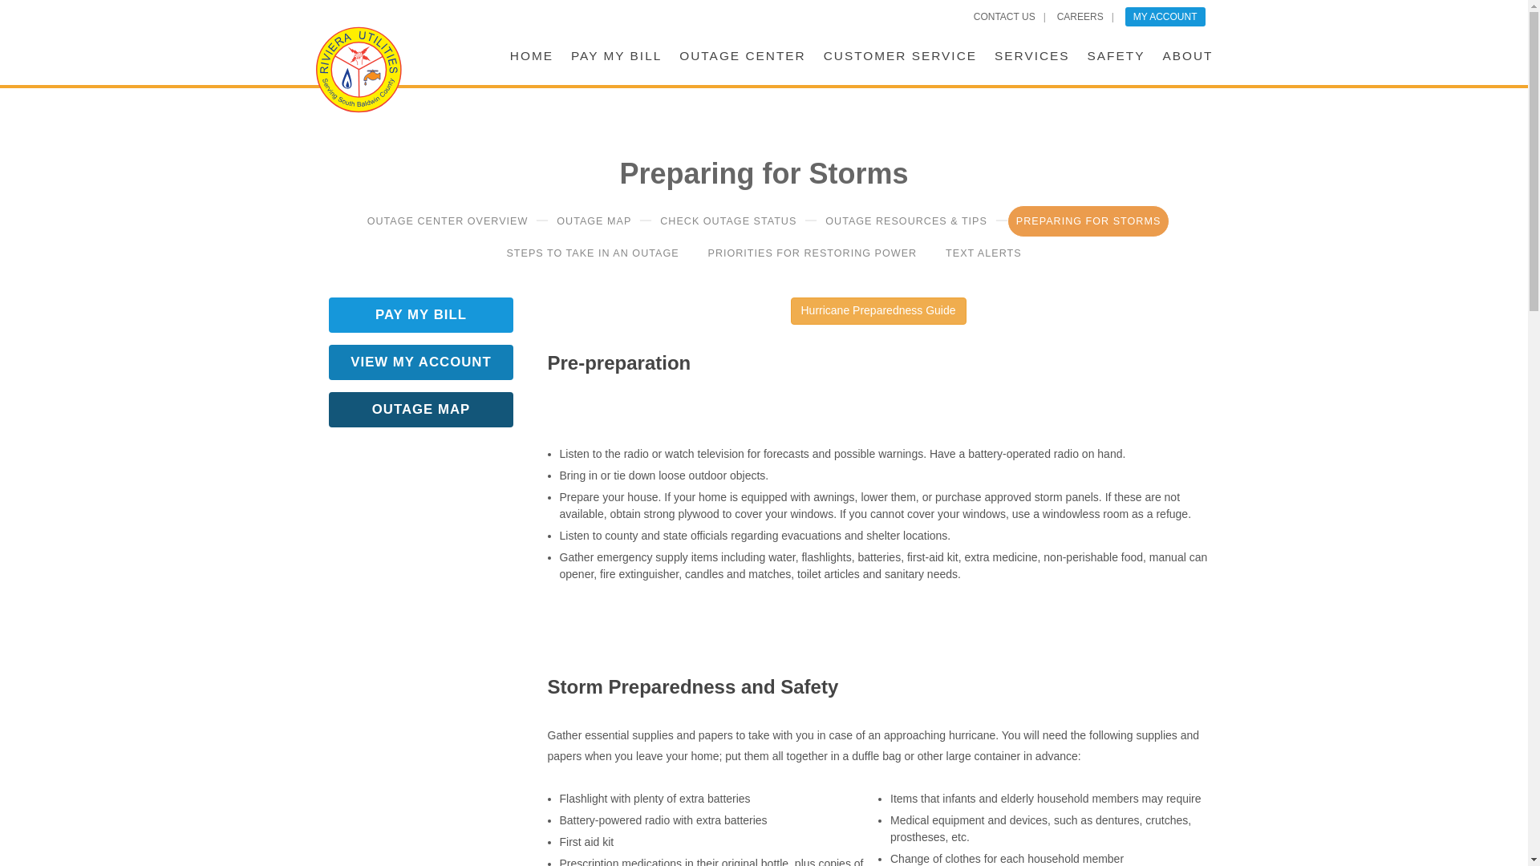 The image size is (1540, 866). I want to click on CUSTOMER SERVICE, so click(900, 45).